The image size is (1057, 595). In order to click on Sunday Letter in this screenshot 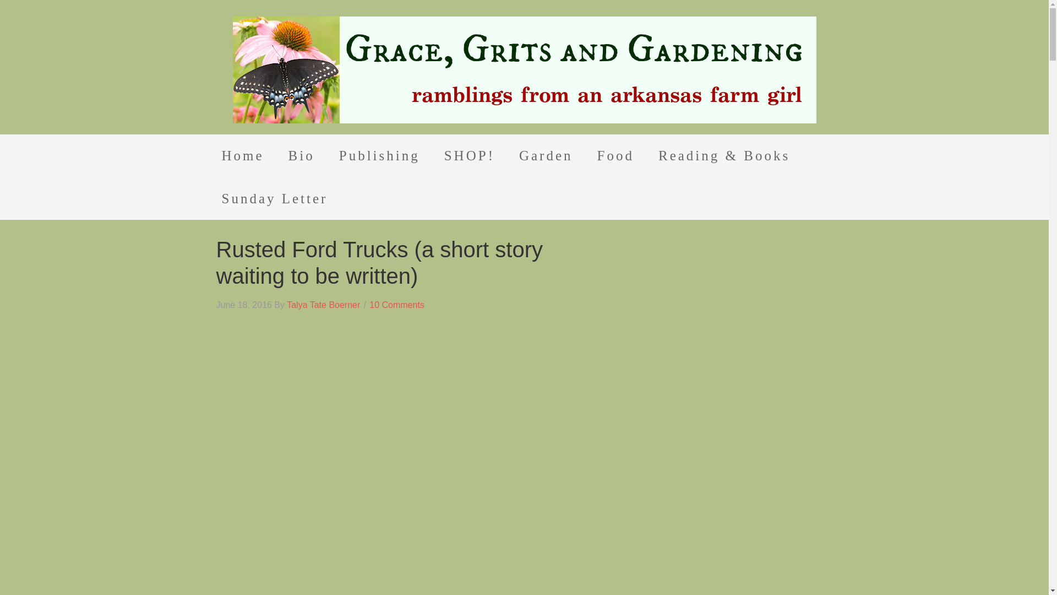, I will do `click(274, 198)`.